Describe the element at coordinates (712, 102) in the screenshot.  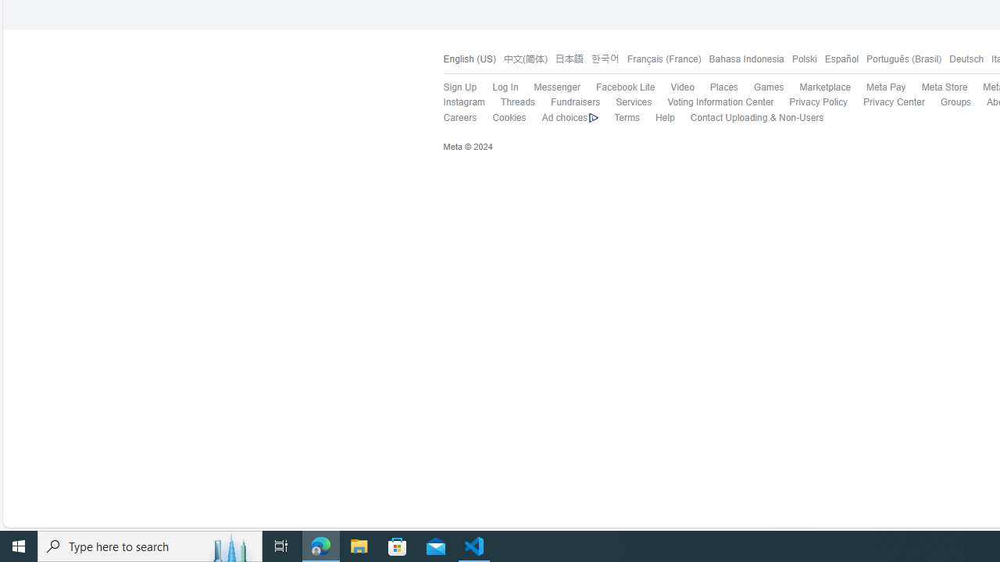
I see `Voting Information Center` at that location.